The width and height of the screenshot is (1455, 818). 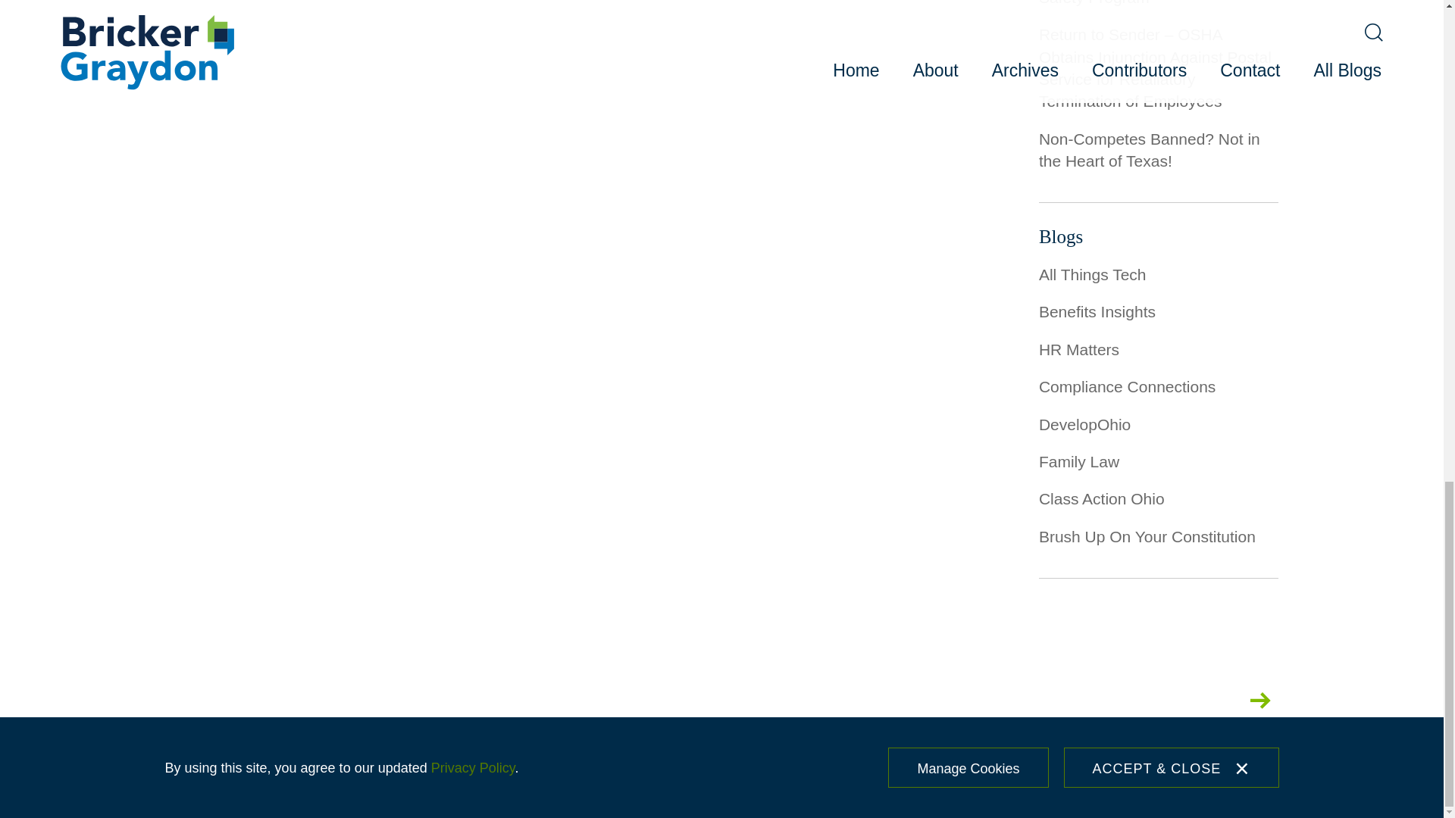 What do you see at coordinates (1078, 462) in the screenshot?
I see `Family Law` at bounding box center [1078, 462].